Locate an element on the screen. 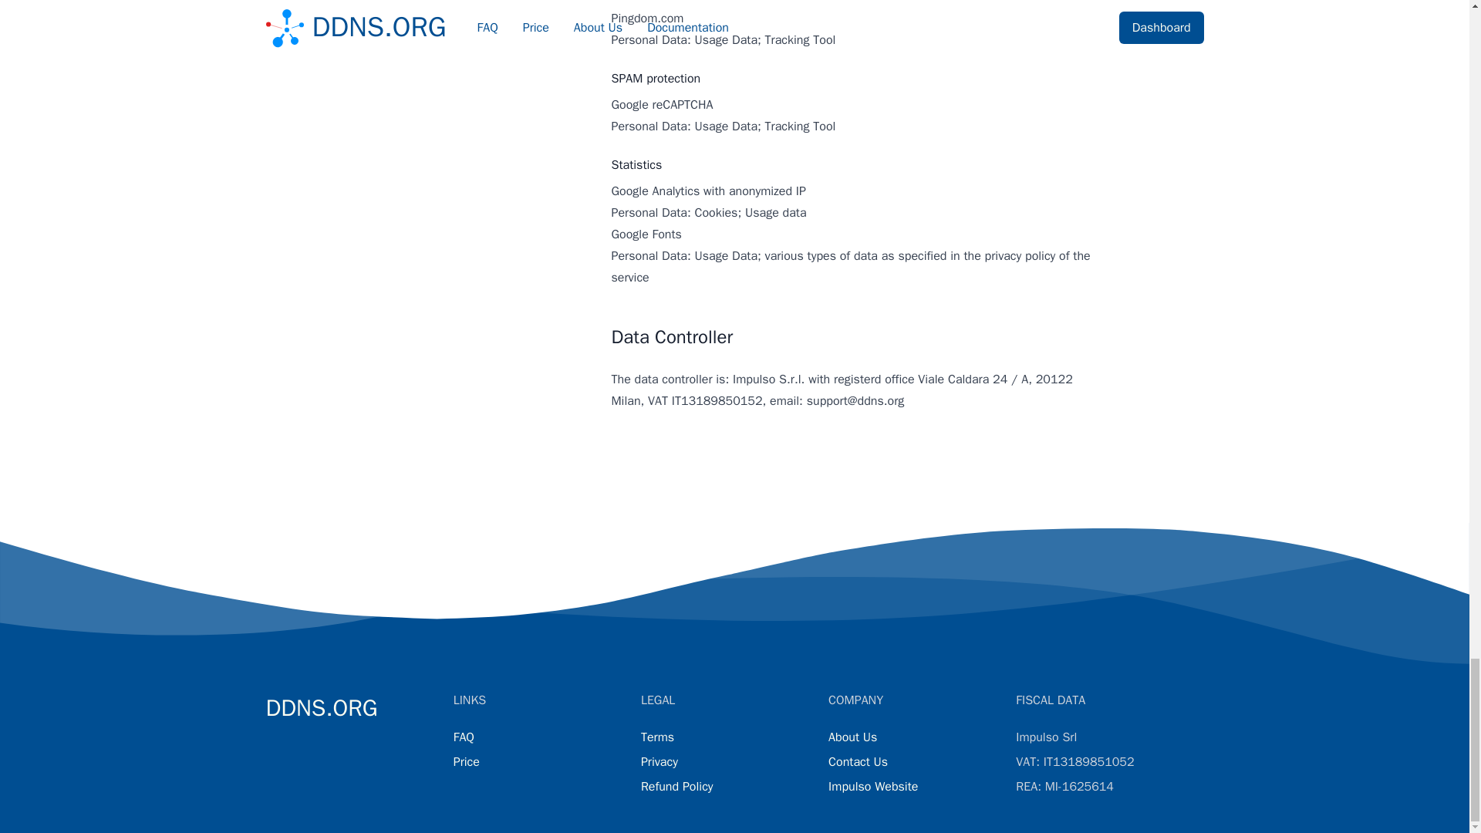 Image resolution: width=1481 pixels, height=833 pixels. About Us is located at coordinates (852, 737).